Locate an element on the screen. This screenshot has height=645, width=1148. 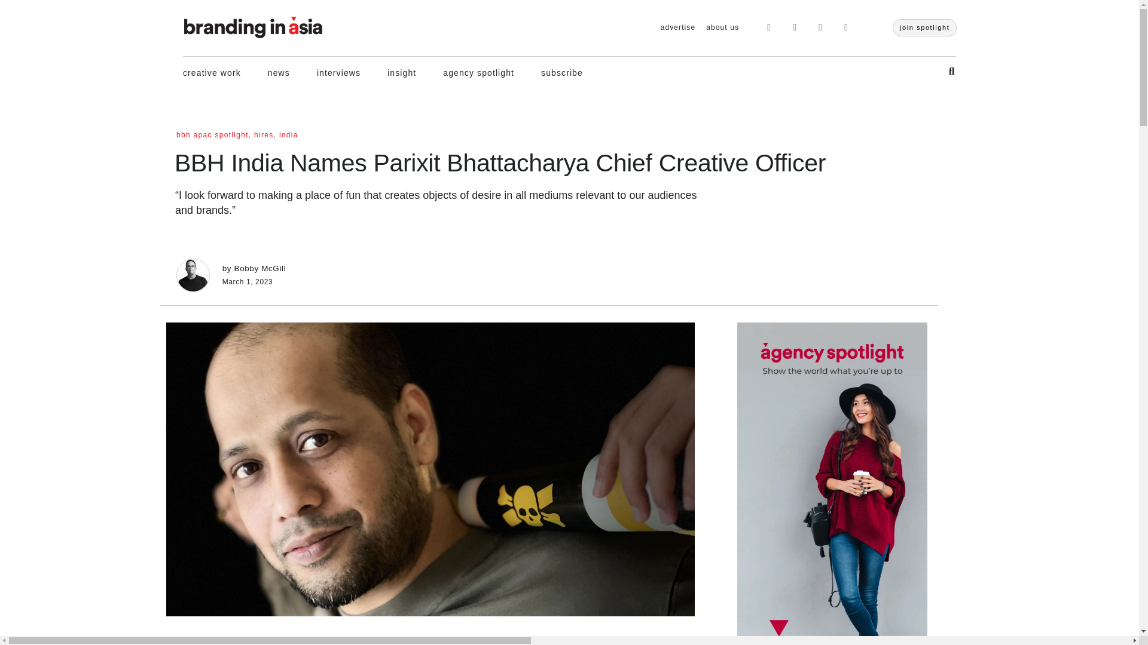
news is located at coordinates (279, 72).